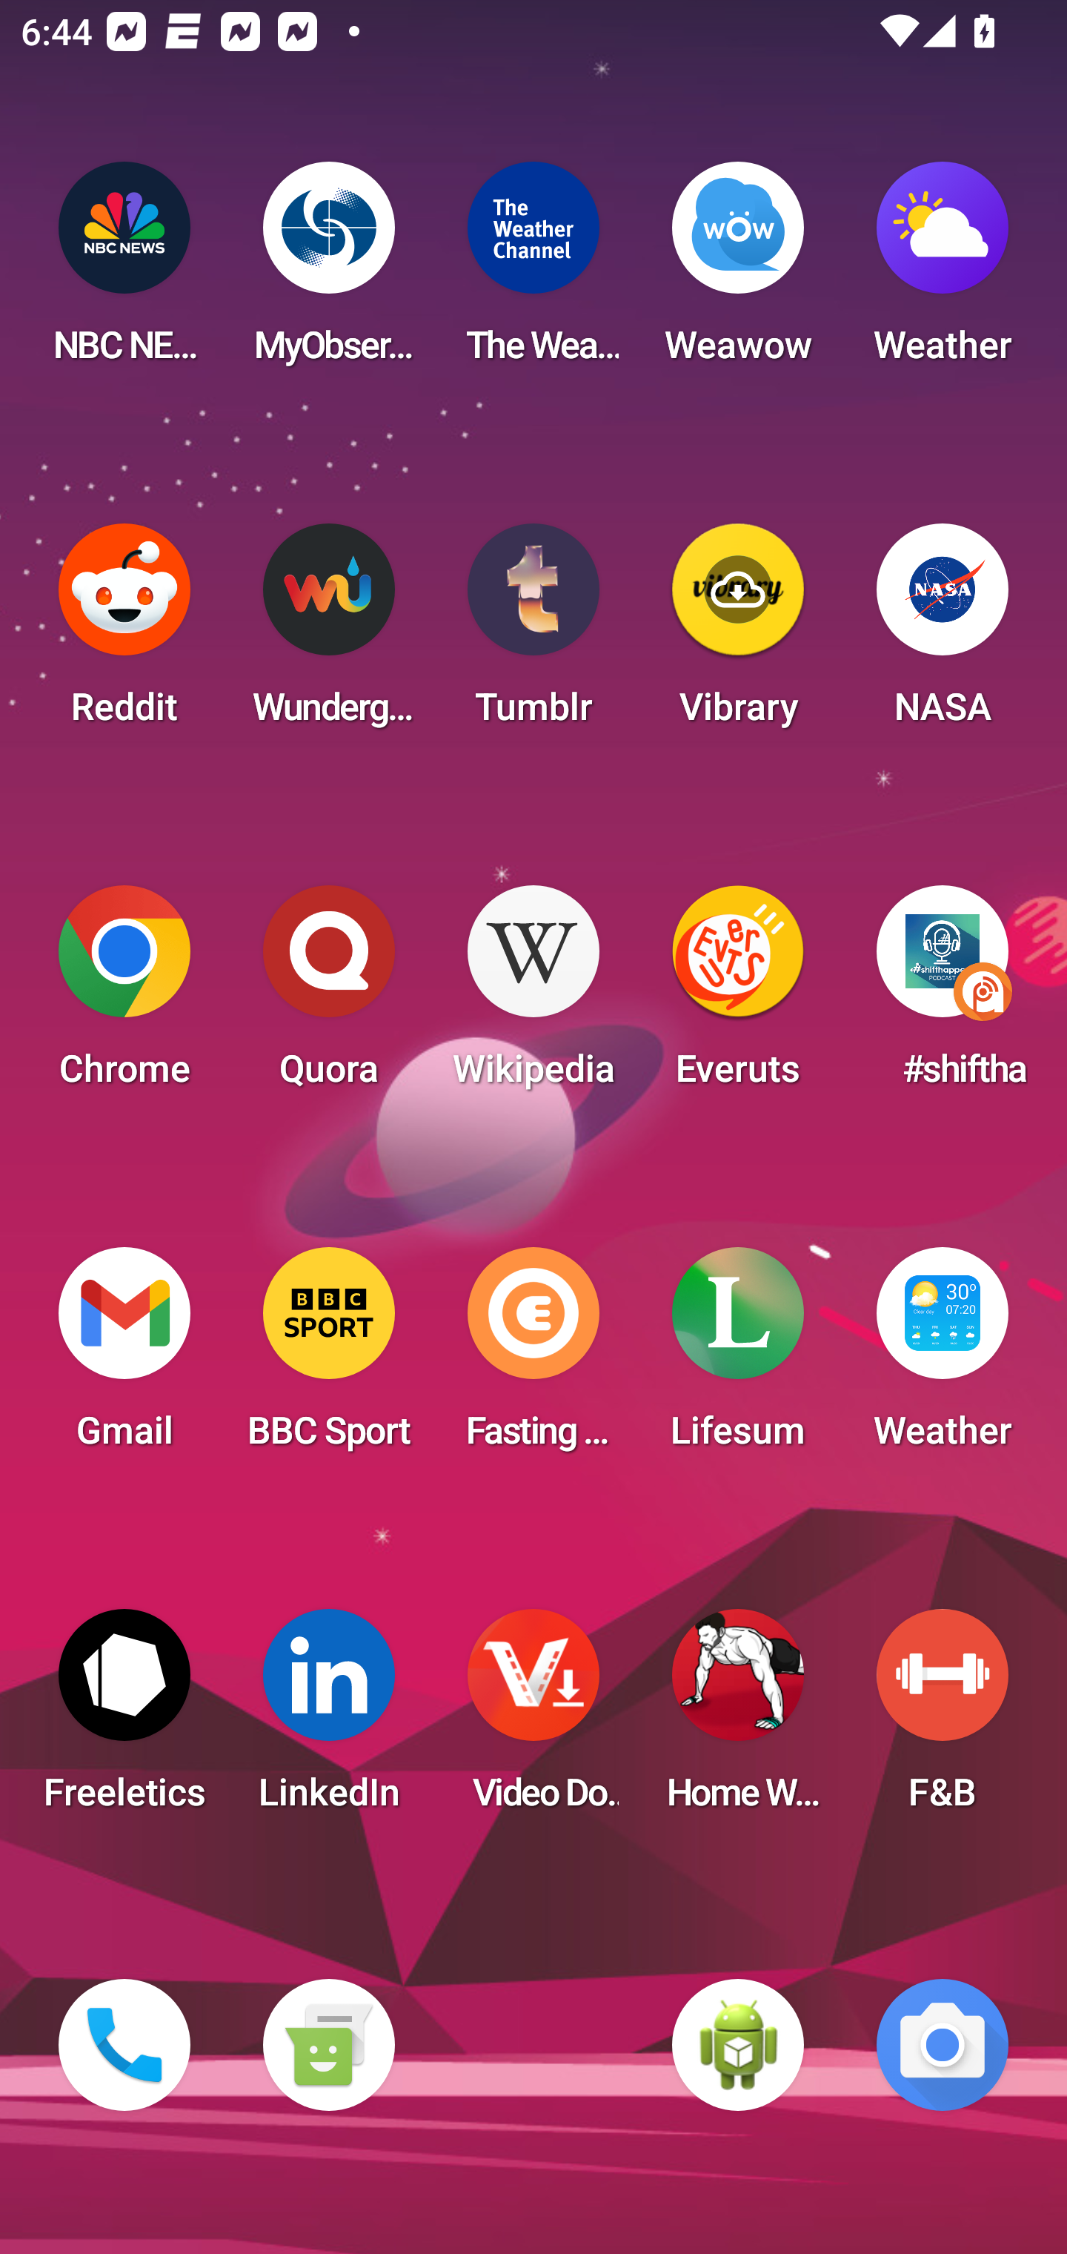 The image size is (1067, 2254). I want to click on NBC NEWS, so click(124, 271).